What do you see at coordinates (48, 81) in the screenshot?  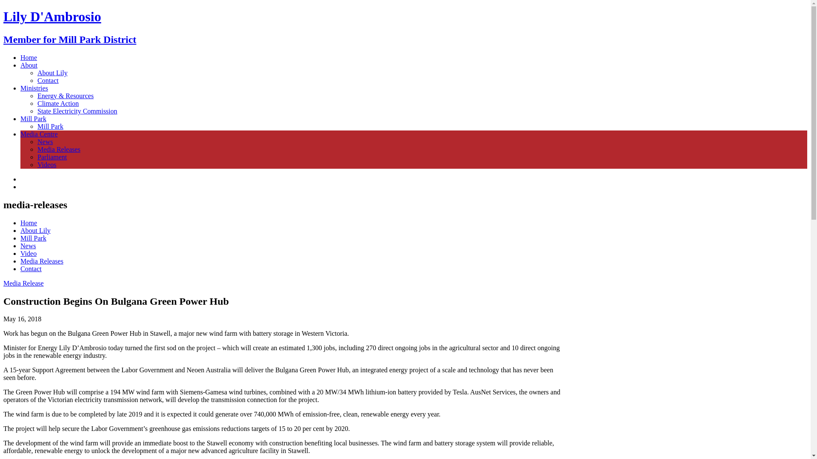 I see `Contact` at bounding box center [48, 81].